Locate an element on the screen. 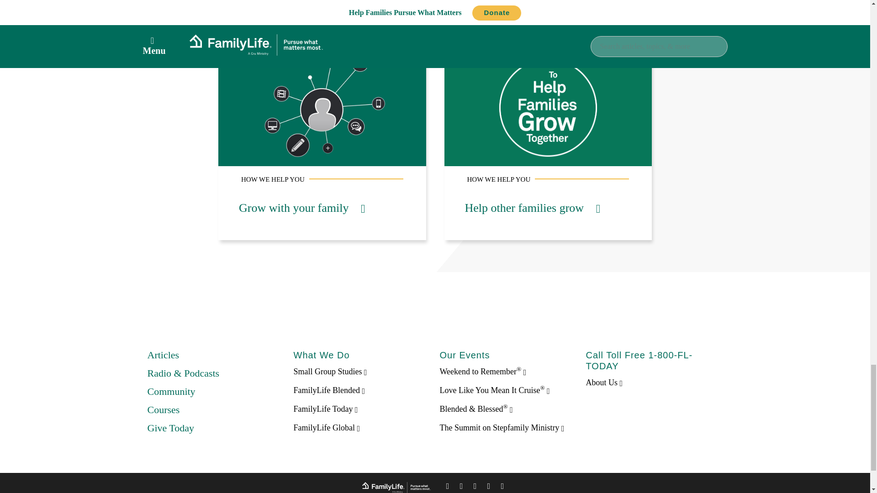 This screenshot has height=493, width=877. Courses is located at coordinates (164, 409).